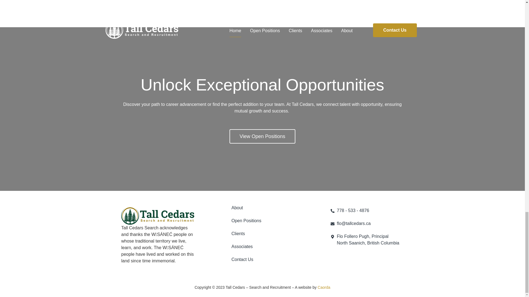 This screenshot has height=297, width=529. I want to click on Contact Us, so click(266, 260).